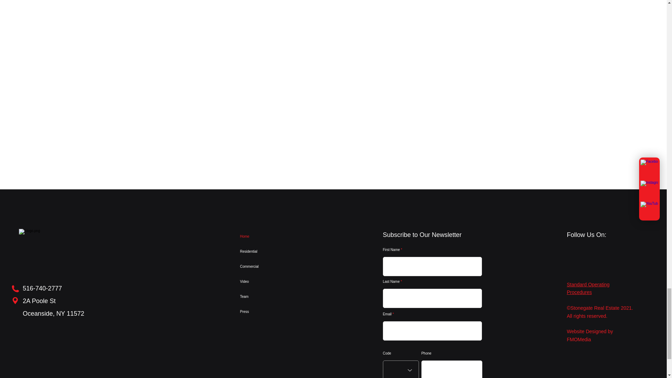 This screenshot has height=378, width=672. What do you see at coordinates (39, 301) in the screenshot?
I see `2A Poole St` at bounding box center [39, 301].